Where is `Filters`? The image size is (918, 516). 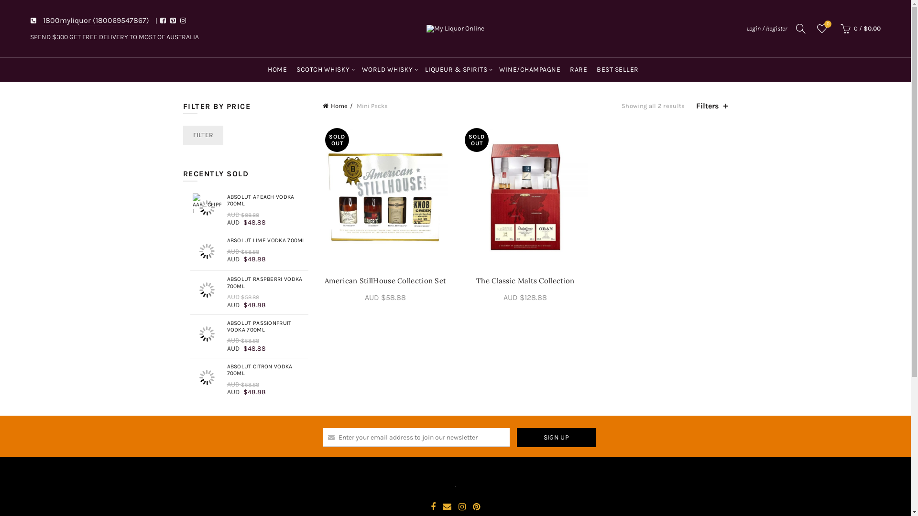
Filters is located at coordinates (712, 106).